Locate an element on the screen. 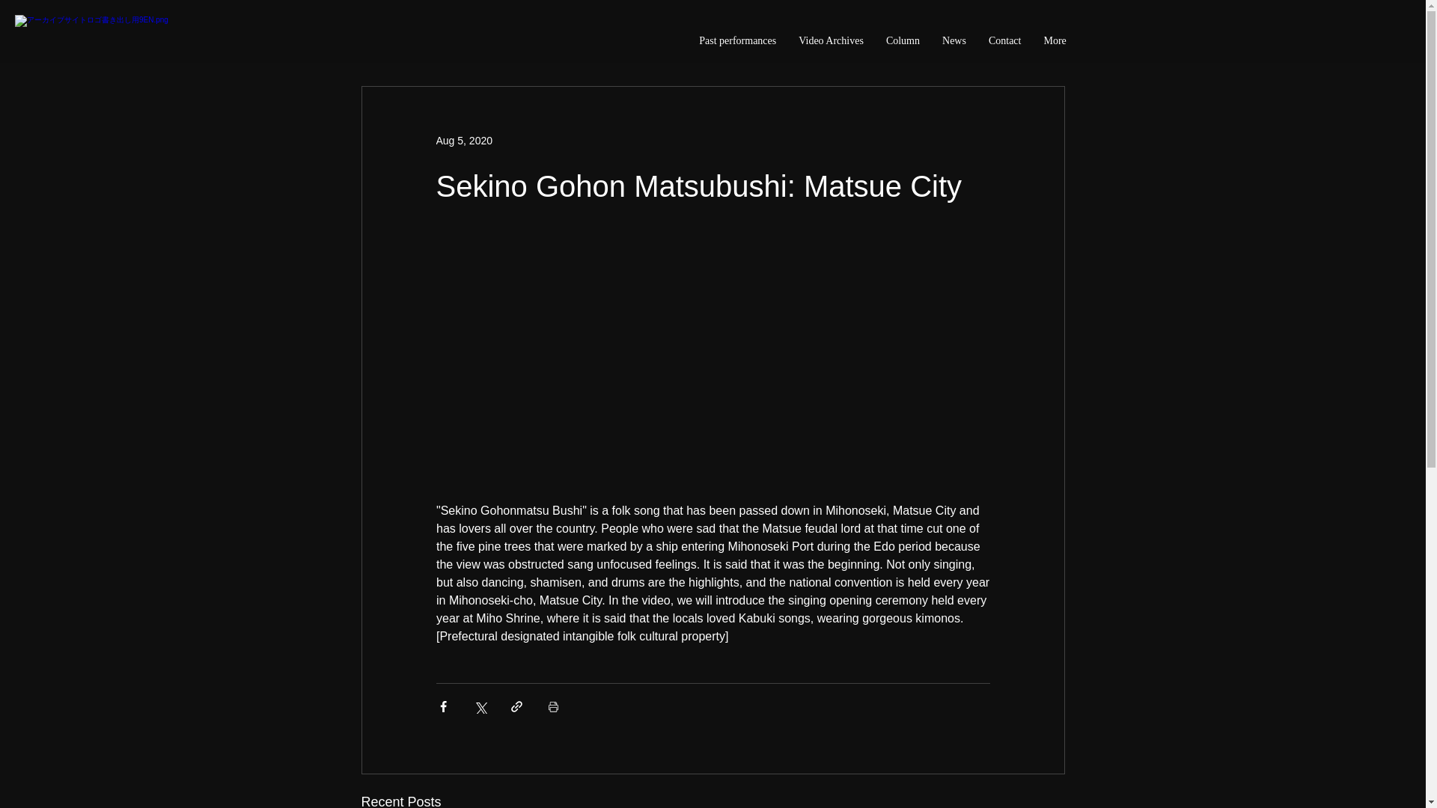 The image size is (1437, 808). Column is located at coordinates (903, 47).